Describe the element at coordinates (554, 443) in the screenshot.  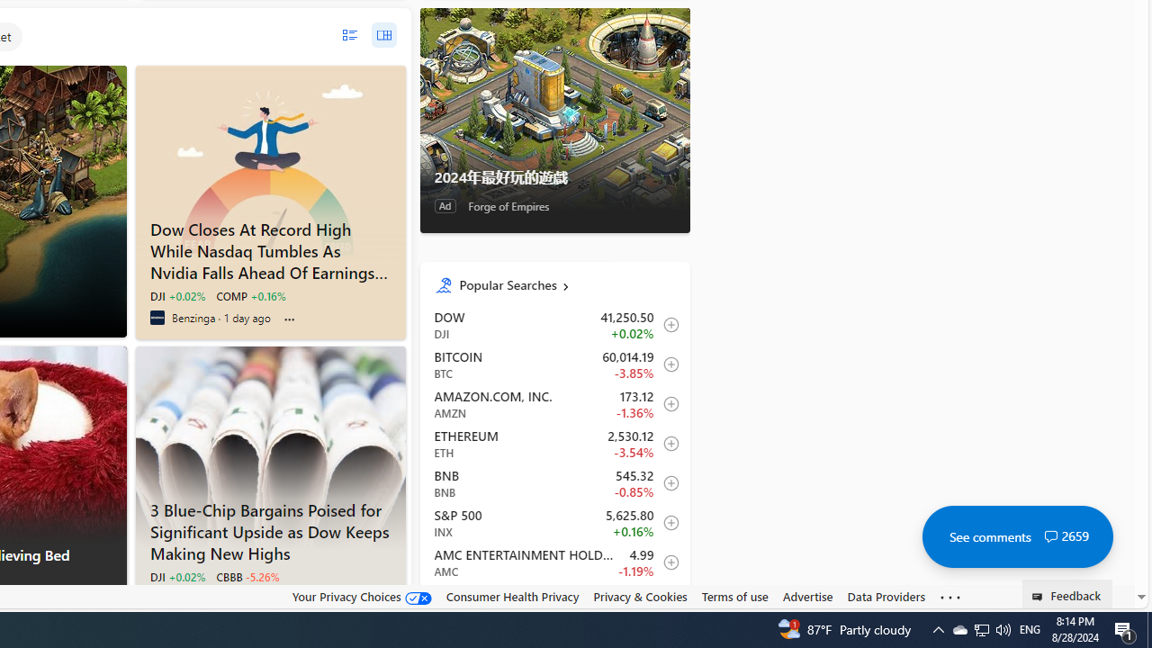
I see `ETH Ethereum decrease 2,530.12 -89.57 -3.54% itemundefined` at that location.